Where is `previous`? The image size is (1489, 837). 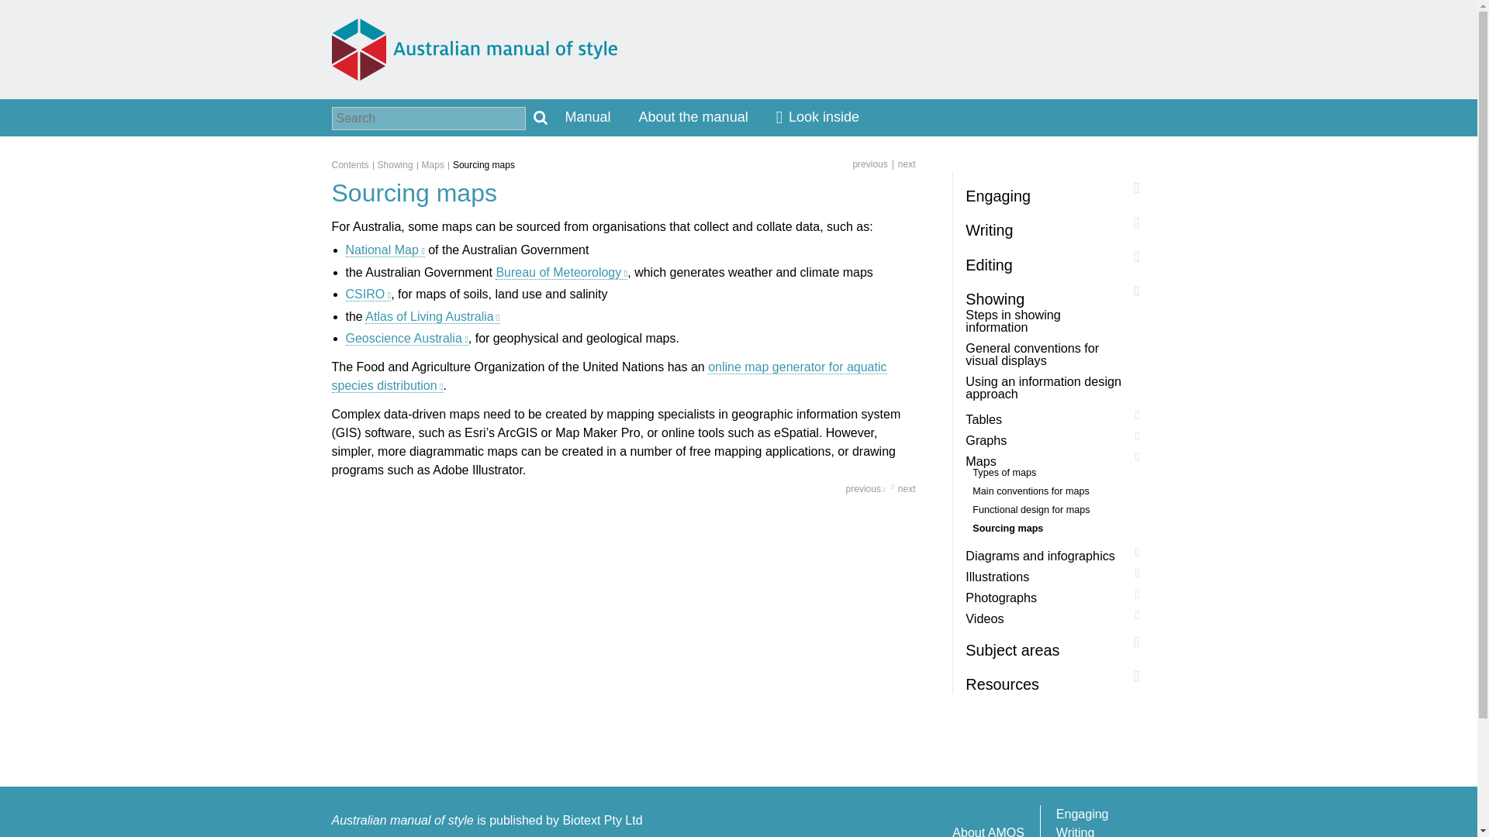 previous is located at coordinates (869, 164).